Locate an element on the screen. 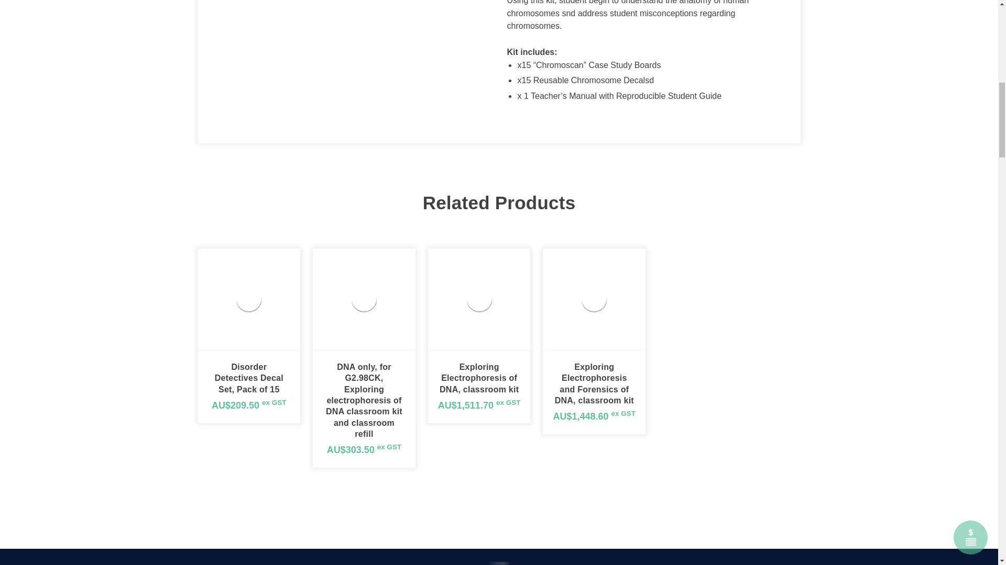 This screenshot has height=565, width=1006. Disorder Detectives Decal Set, Pack of 15 is located at coordinates (248, 299).